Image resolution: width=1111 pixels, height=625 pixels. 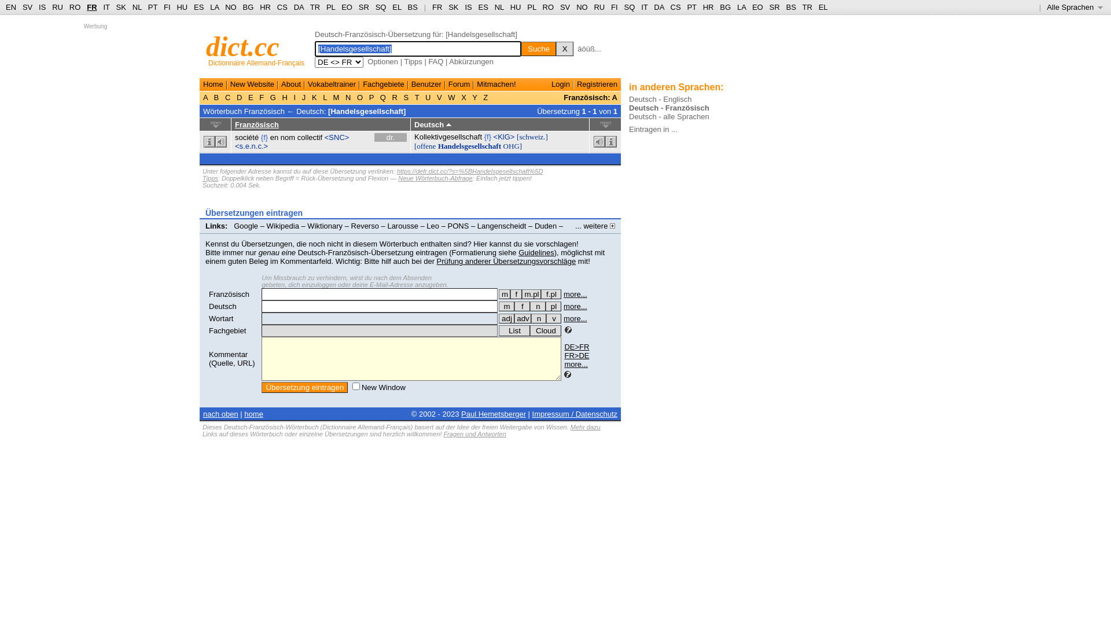 I want to click on SV, so click(x=565, y=7).